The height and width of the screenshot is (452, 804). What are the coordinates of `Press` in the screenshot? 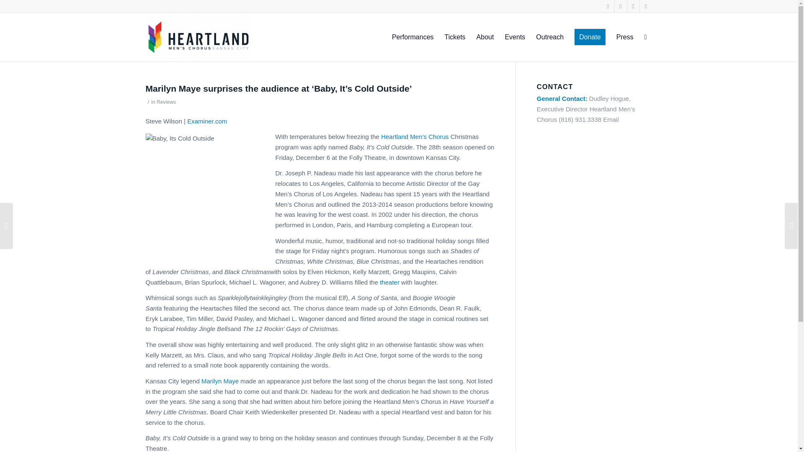 It's located at (625, 37).